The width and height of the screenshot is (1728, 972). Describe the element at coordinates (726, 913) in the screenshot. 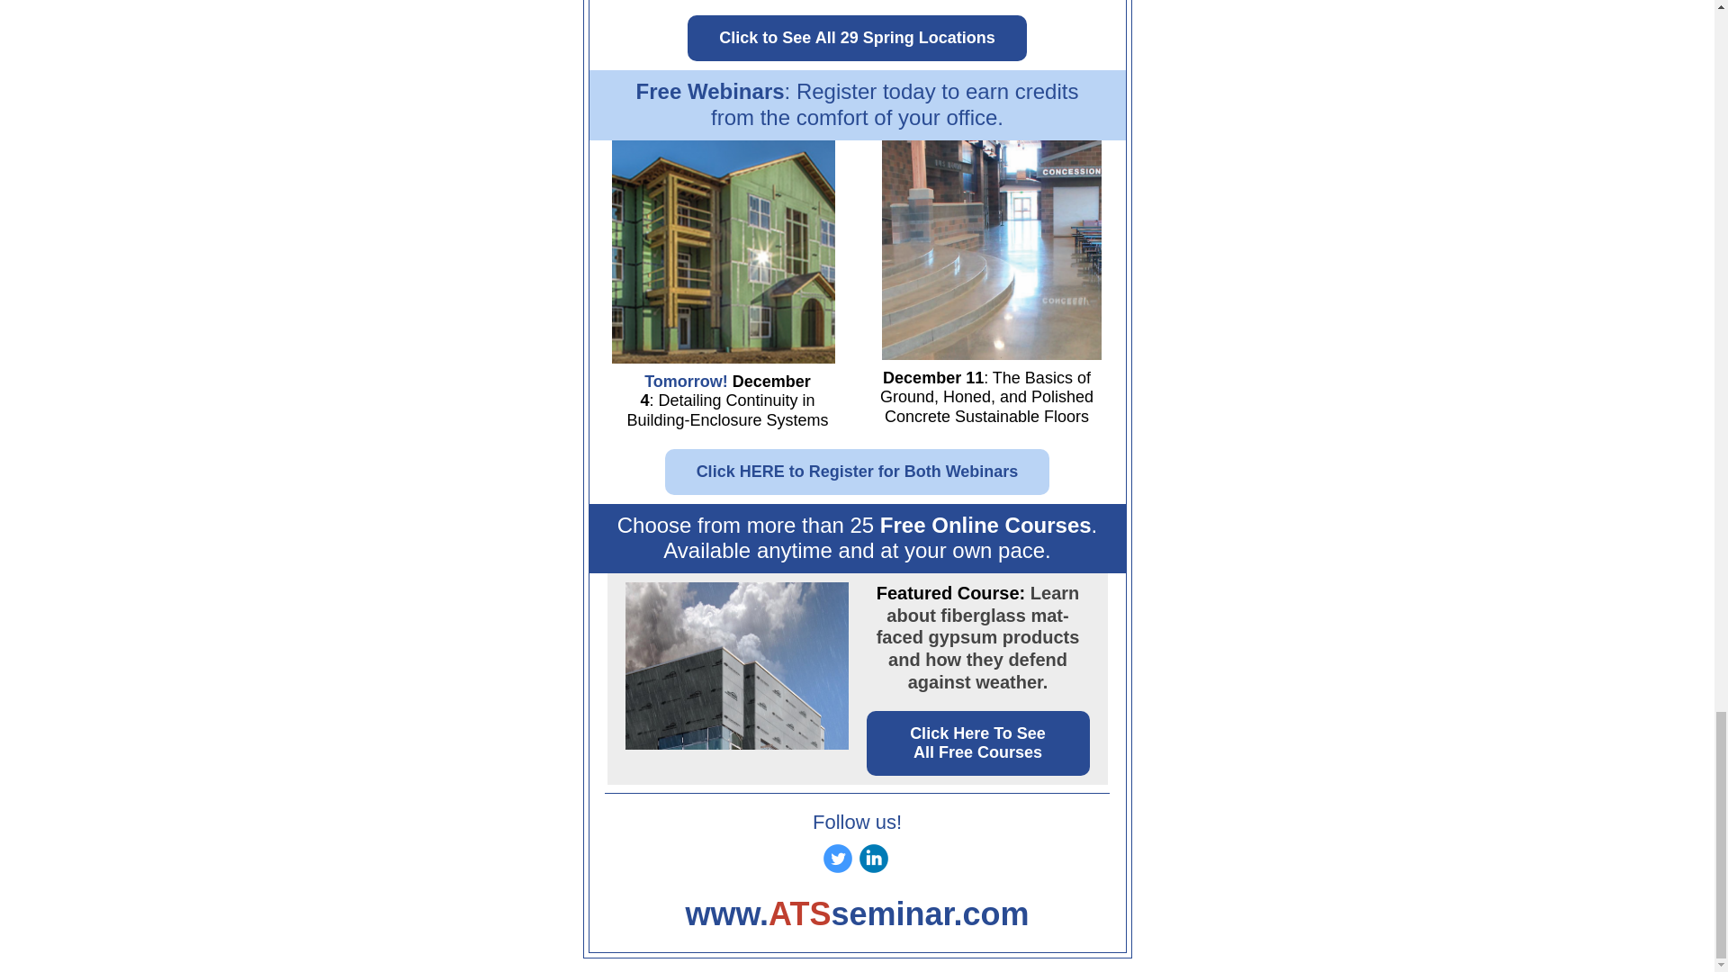

I see `www.` at that location.